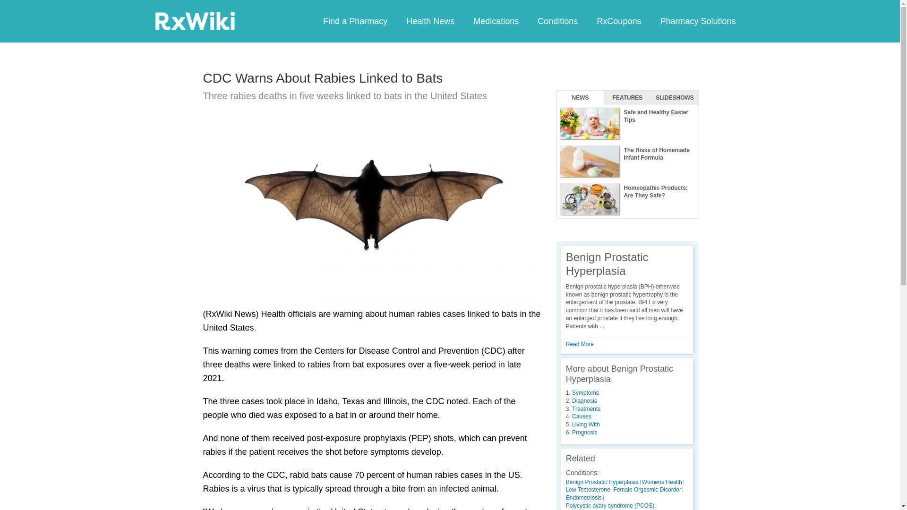 The image size is (907, 510). I want to click on FEATURES, so click(627, 98).